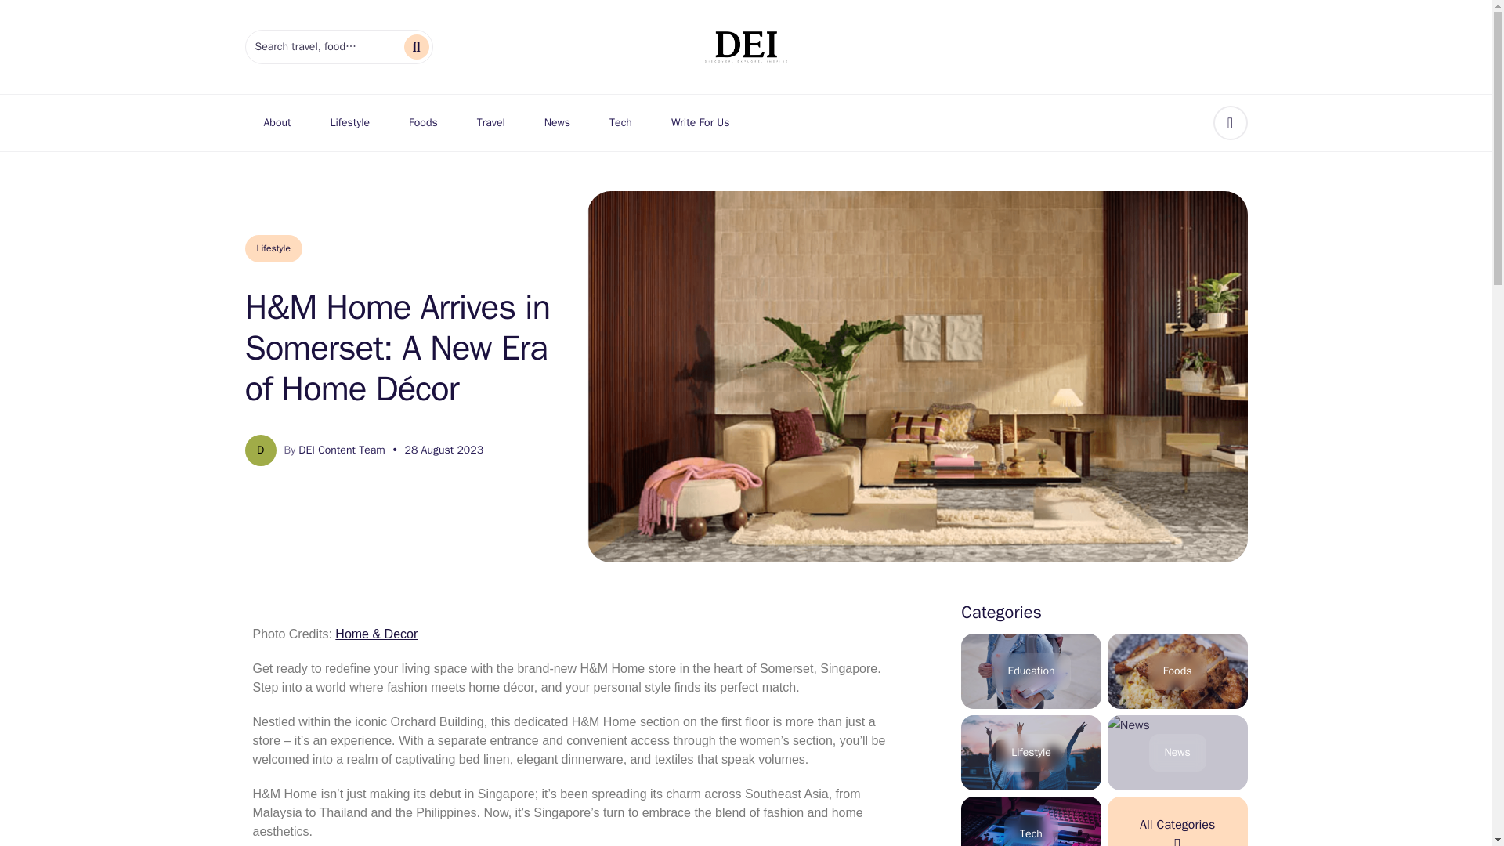  I want to click on News, so click(557, 123).